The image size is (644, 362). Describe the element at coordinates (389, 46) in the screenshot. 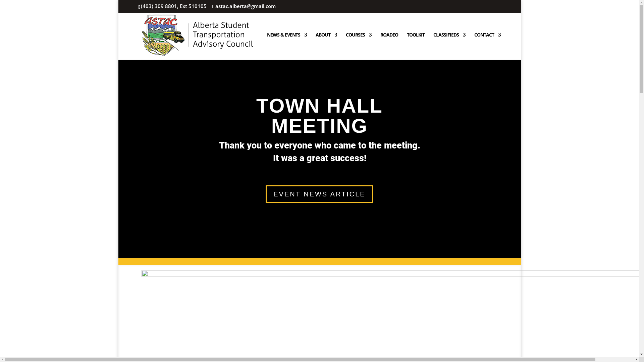

I see `ROADEO` at that location.